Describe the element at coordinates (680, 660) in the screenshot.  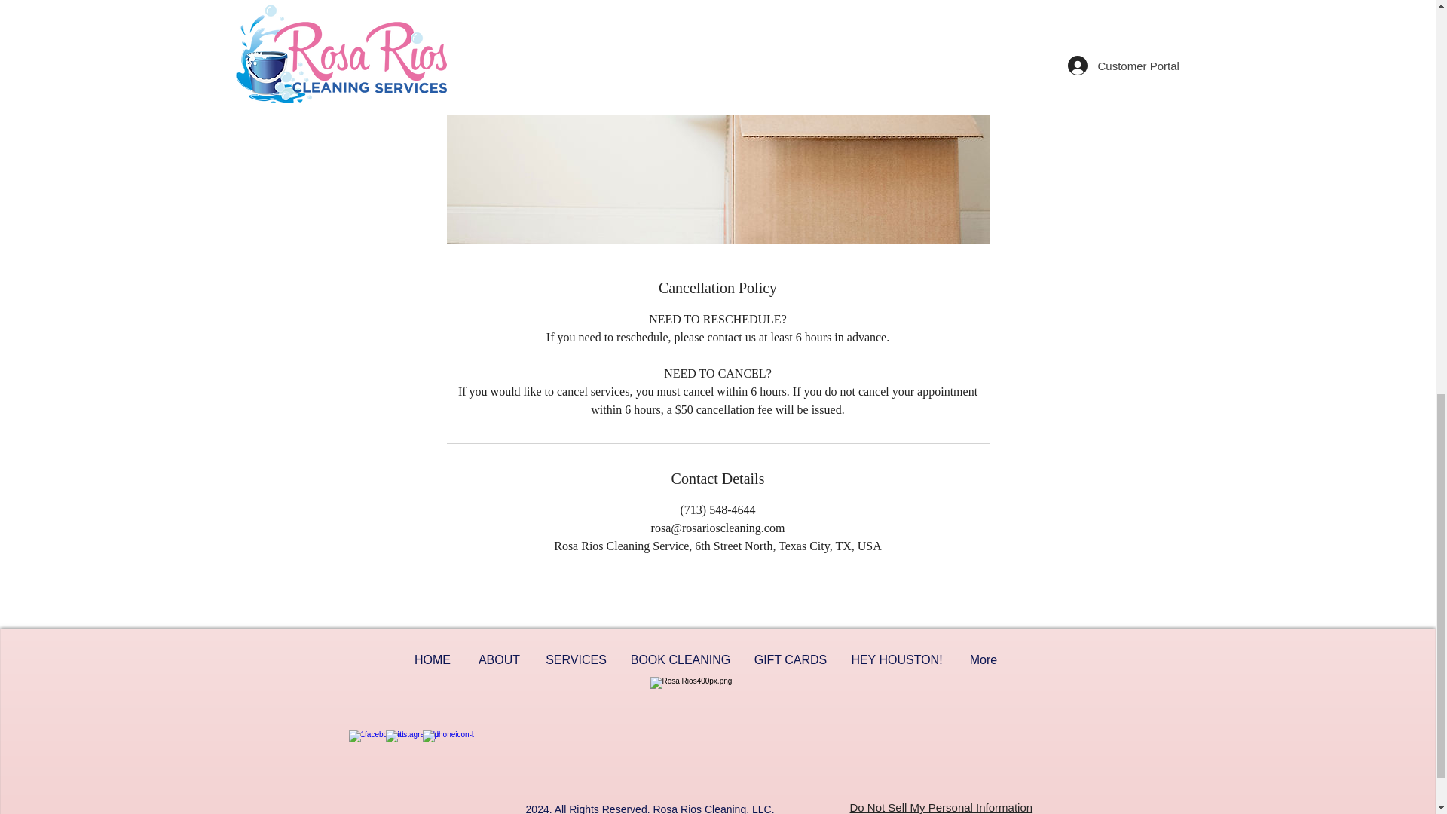
I see `BOOK CLEANING` at that location.